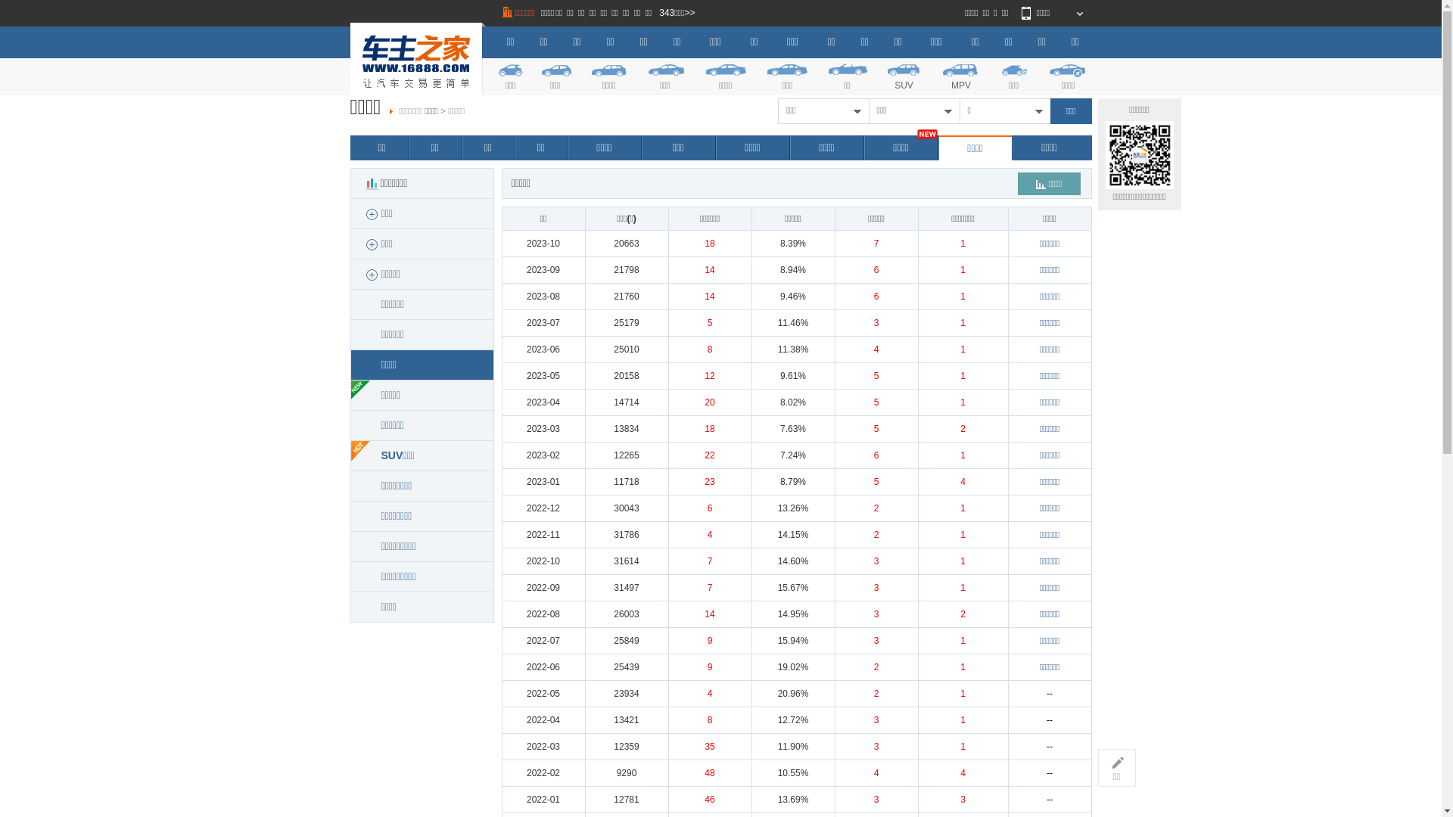 The height and width of the screenshot is (817, 1453). I want to click on 3, so click(876, 747).